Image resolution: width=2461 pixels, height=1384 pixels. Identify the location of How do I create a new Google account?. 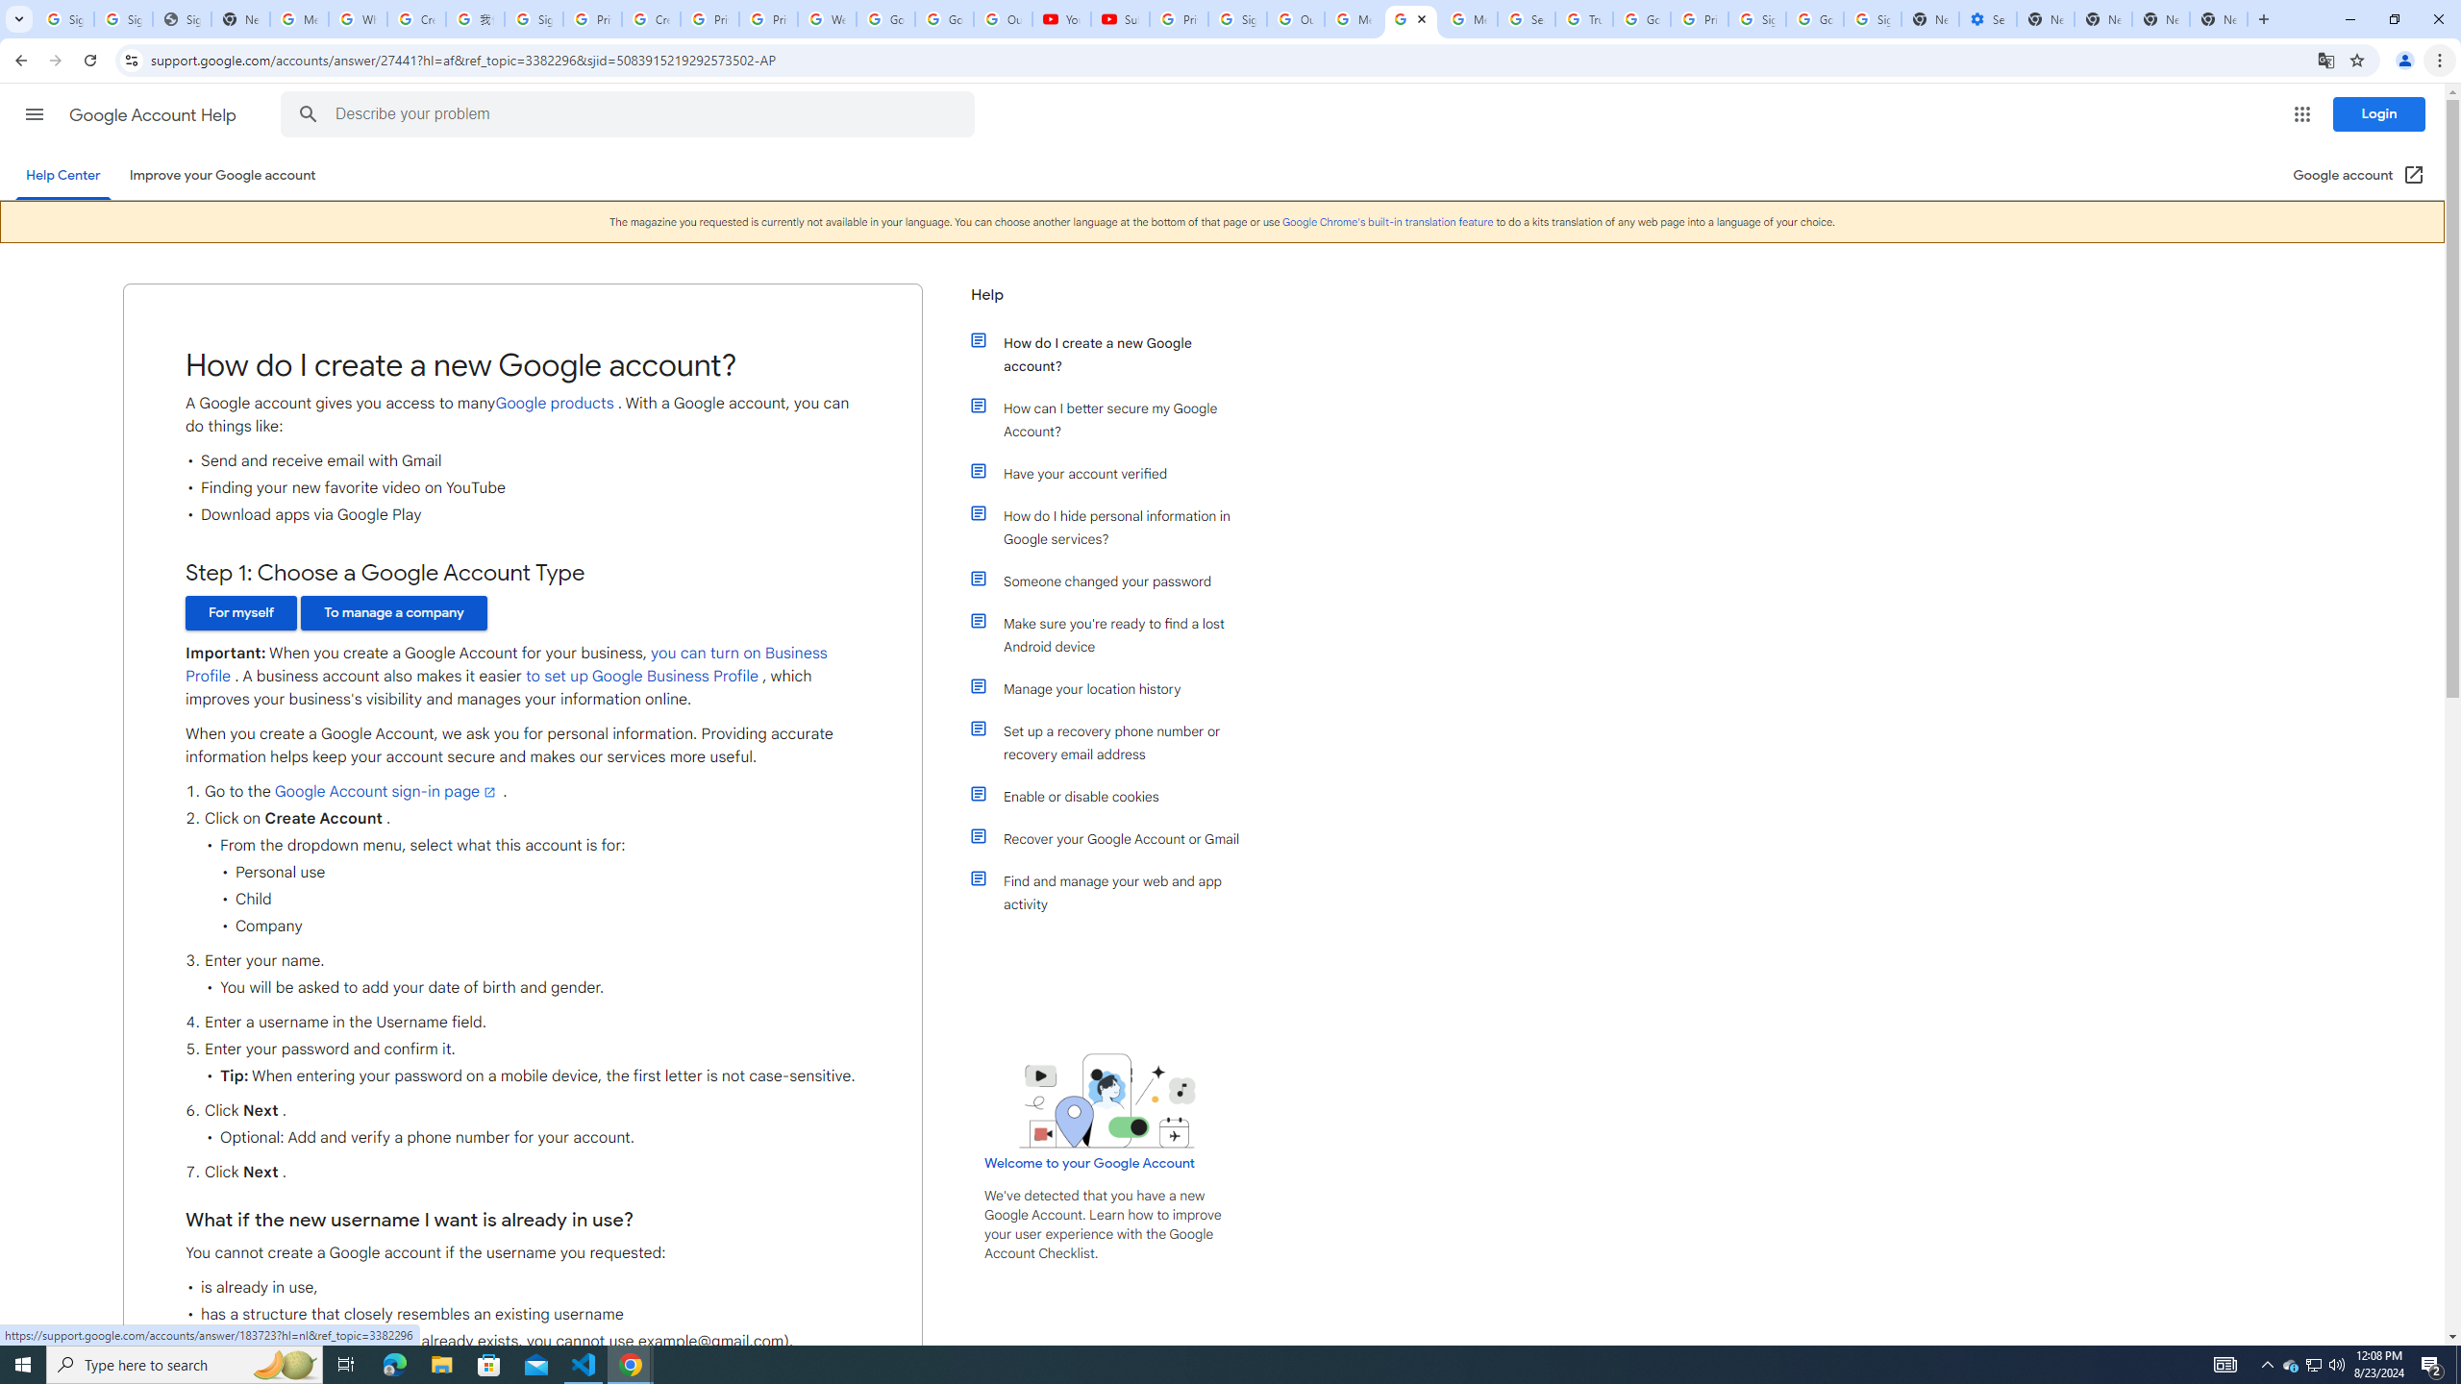
(1118, 355).